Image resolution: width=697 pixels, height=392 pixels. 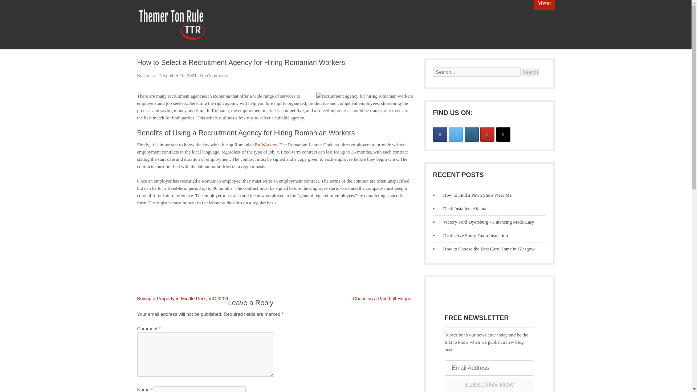 I want to click on Search, so click(x=530, y=72).